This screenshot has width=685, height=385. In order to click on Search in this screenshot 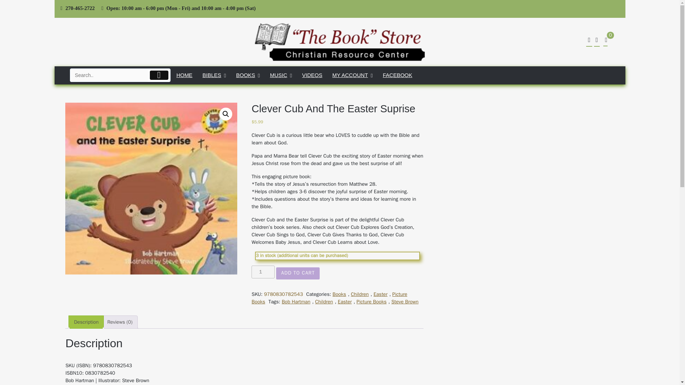, I will do `click(109, 75)`.